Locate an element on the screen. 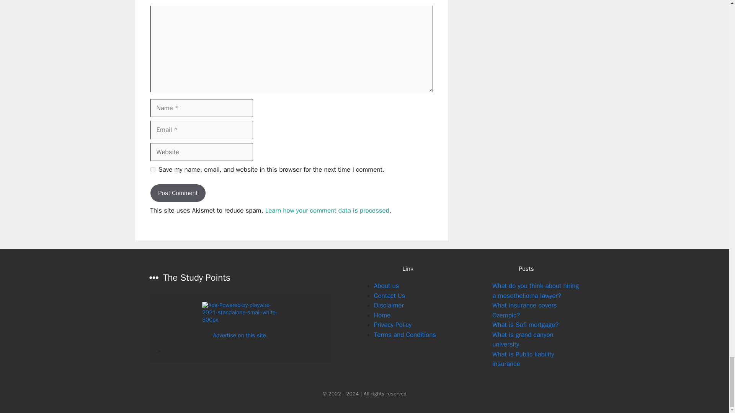 This screenshot has width=735, height=413. Learn how your comment data is processed is located at coordinates (327, 210).